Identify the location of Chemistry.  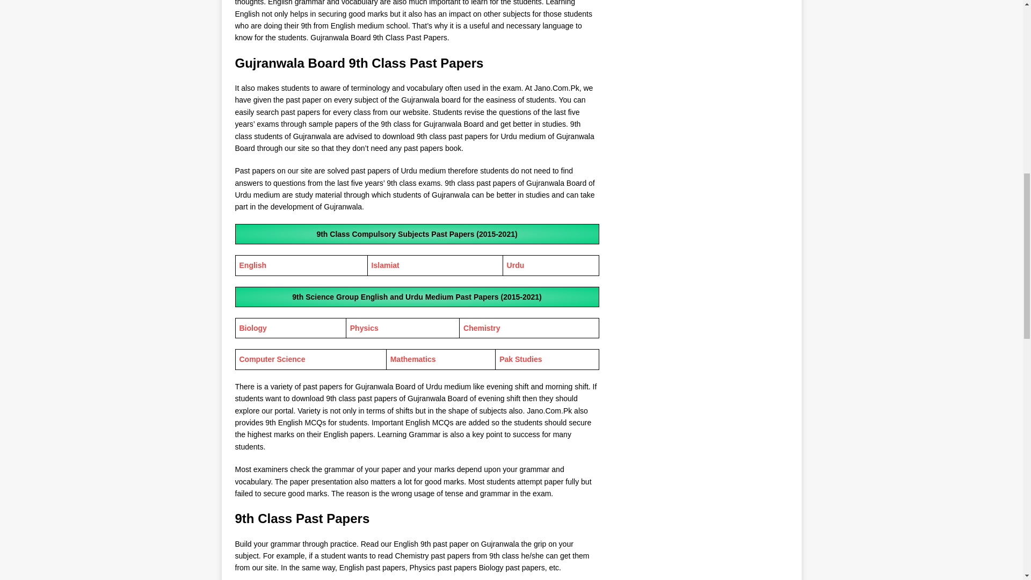
(481, 328).